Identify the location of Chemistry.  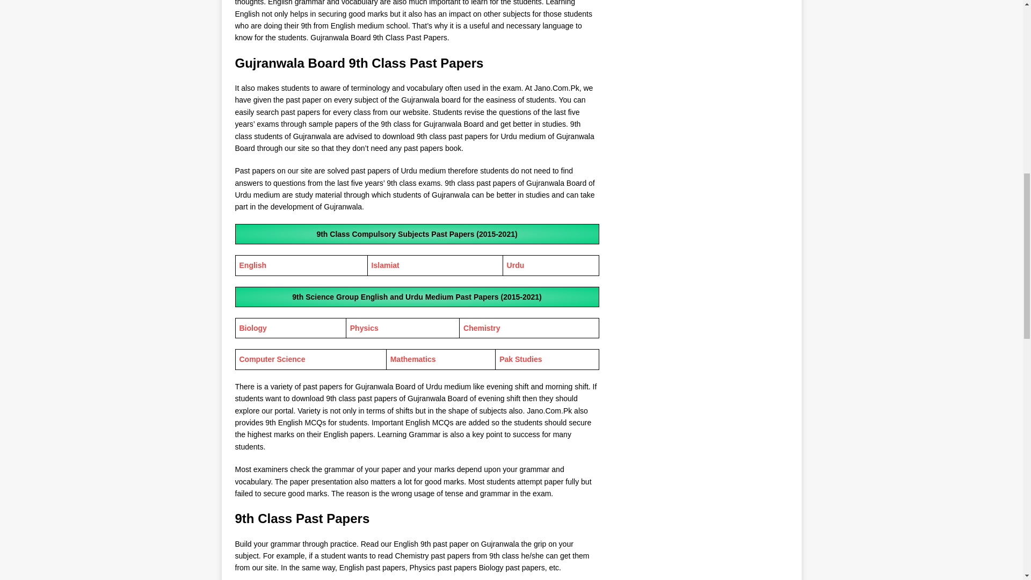
(481, 328).